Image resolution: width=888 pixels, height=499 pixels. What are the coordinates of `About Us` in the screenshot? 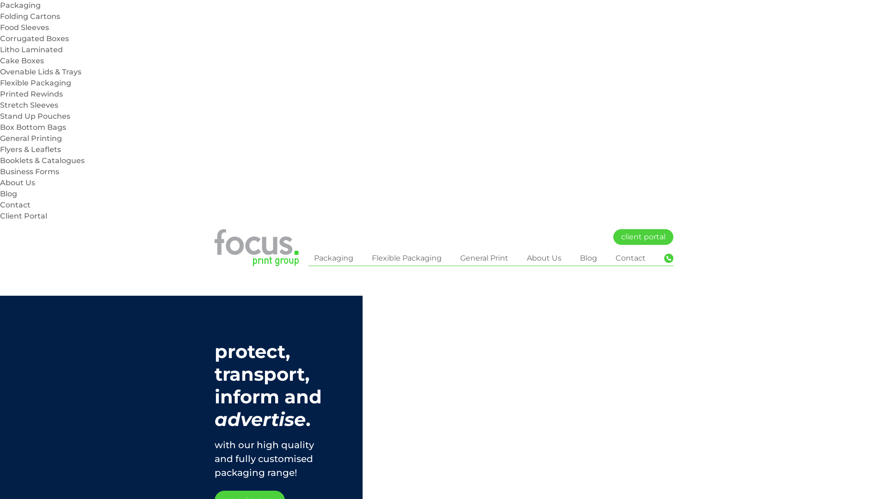 It's located at (544, 258).